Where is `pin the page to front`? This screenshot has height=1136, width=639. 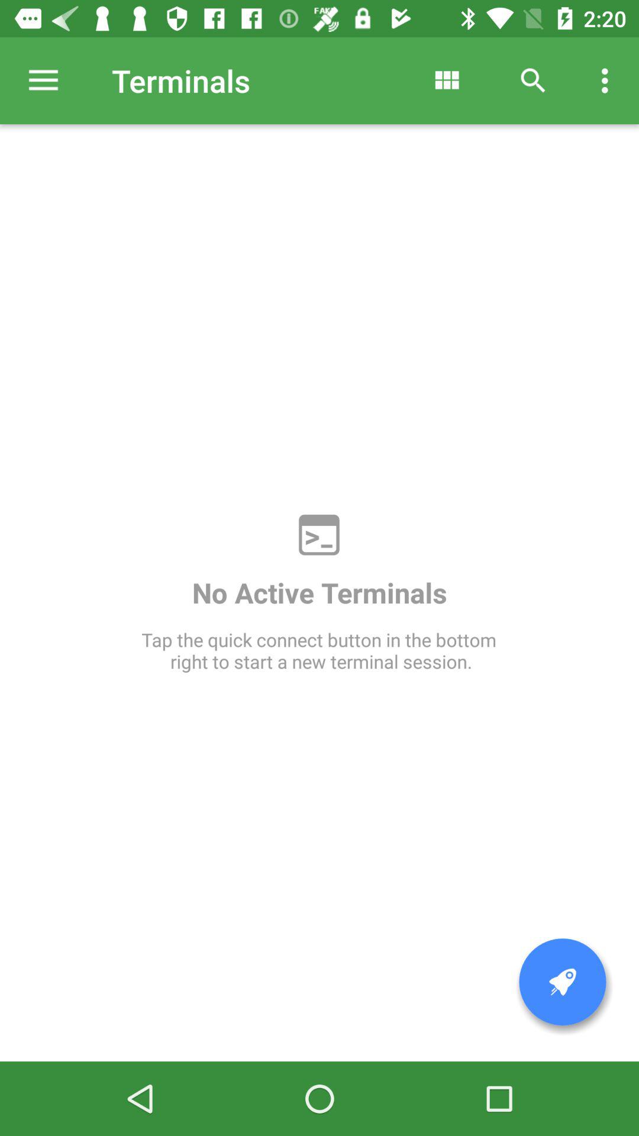 pin the page to front is located at coordinates (563, 982).